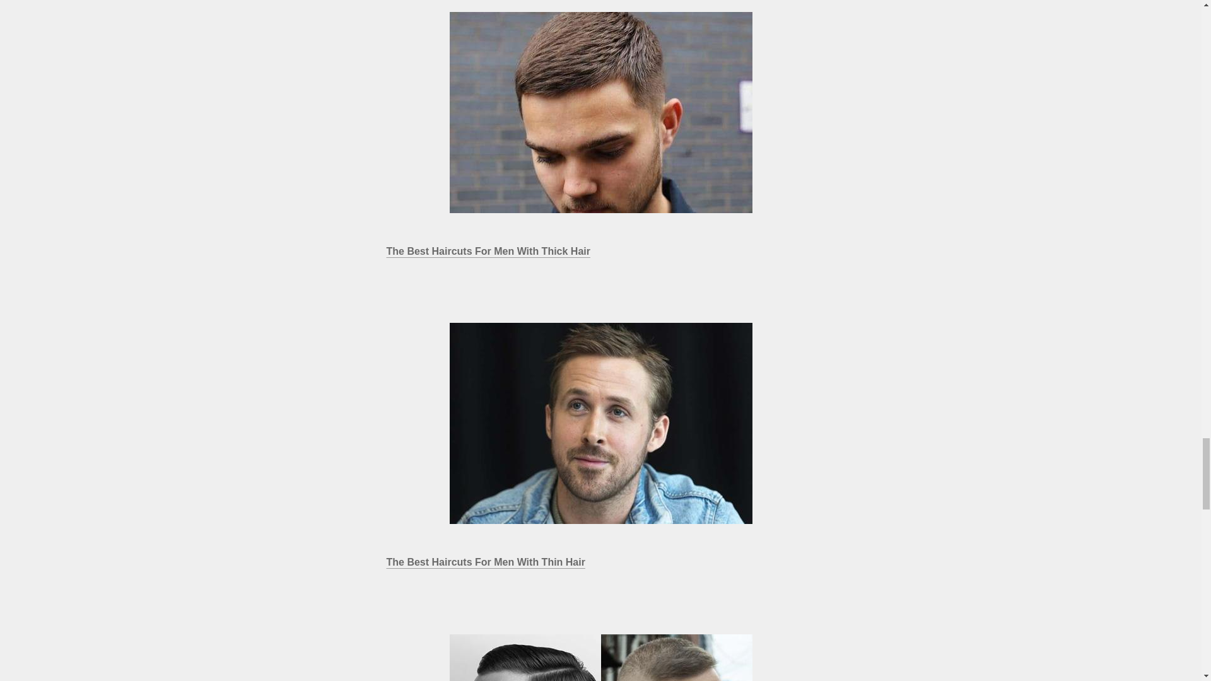  What do you see at coordinates (486, 562) in the screenshot?
I see `The Best Haircuts For Men With Thin Hair` at bounding box center [486, 562].